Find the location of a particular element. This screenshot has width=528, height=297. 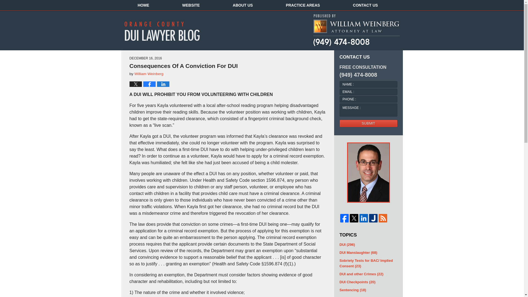

Orange County DUI Lawyer Blog is located at coordinates (166, 31).